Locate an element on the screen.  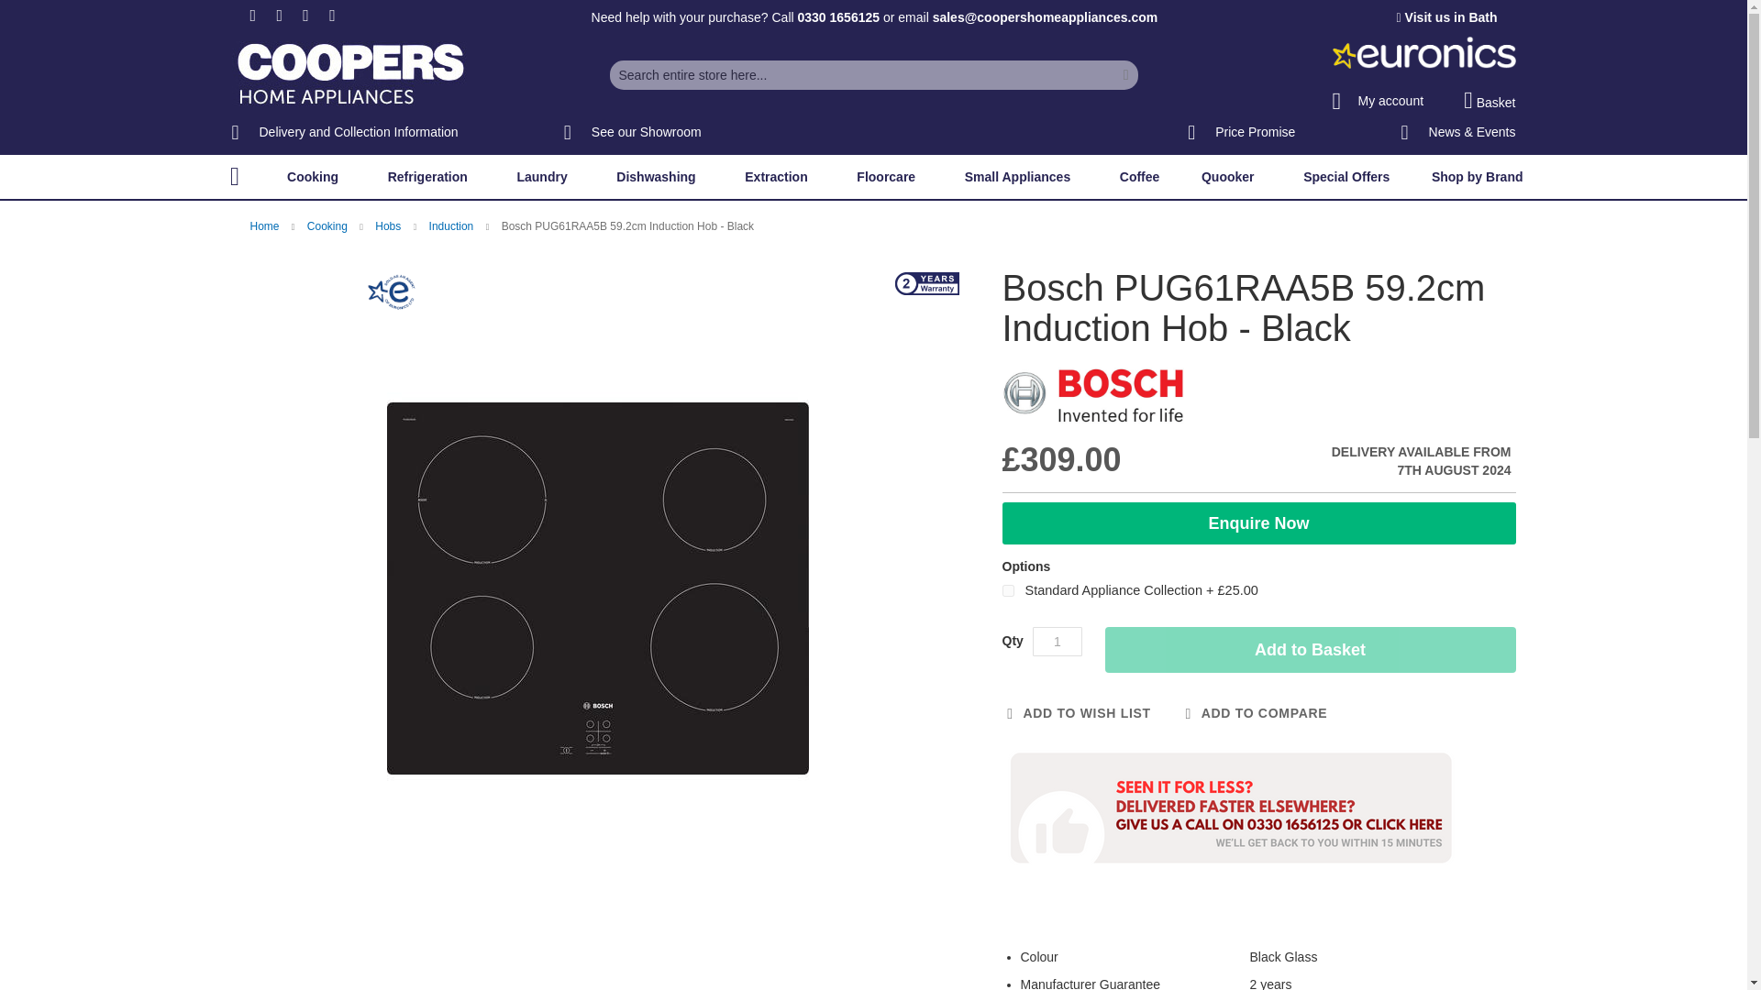
Home is located at coordinates (234, 176).